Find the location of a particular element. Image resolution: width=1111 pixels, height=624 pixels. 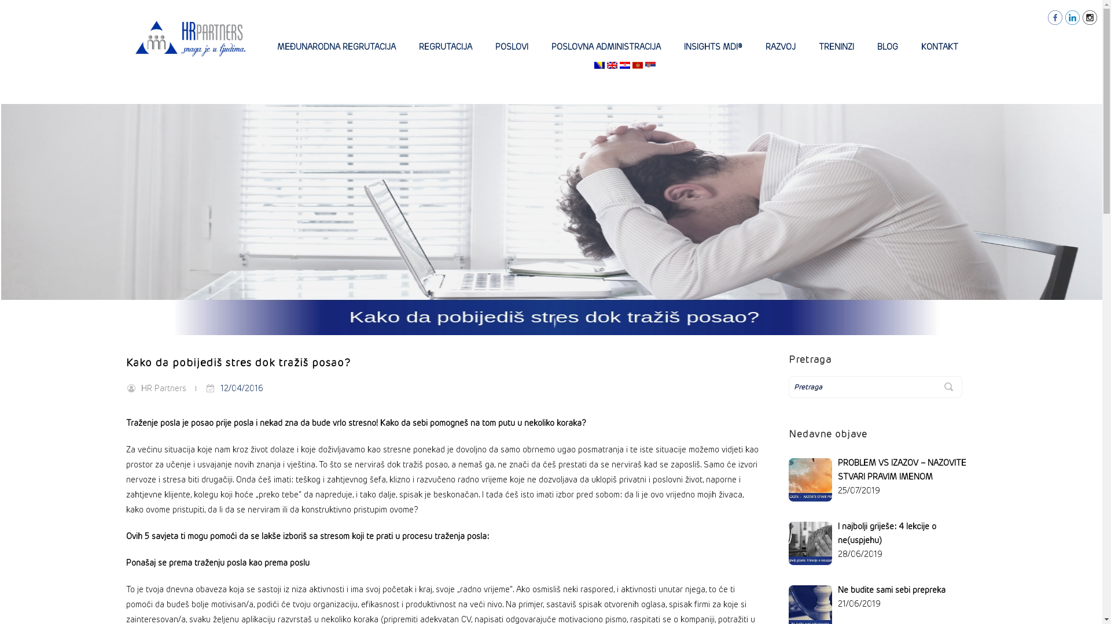

Ne budite sami sebi prepreka is located at coordinates (892, 590).